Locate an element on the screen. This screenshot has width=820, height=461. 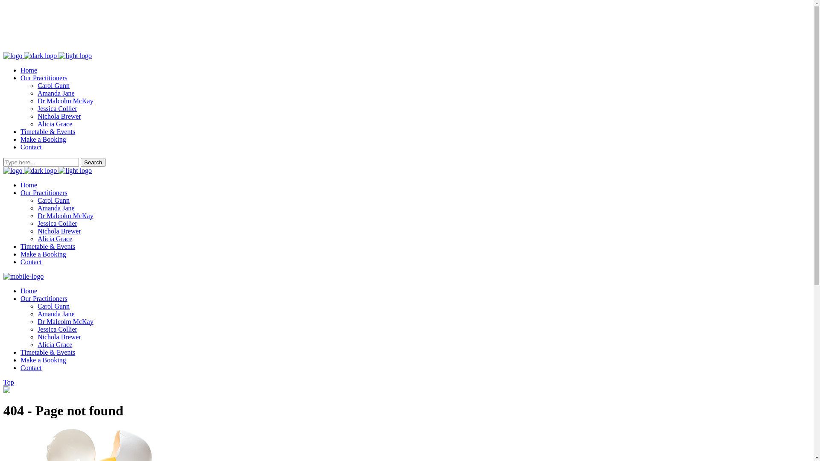
Dr Malcolm McKay is located at coordinates (66, 322).